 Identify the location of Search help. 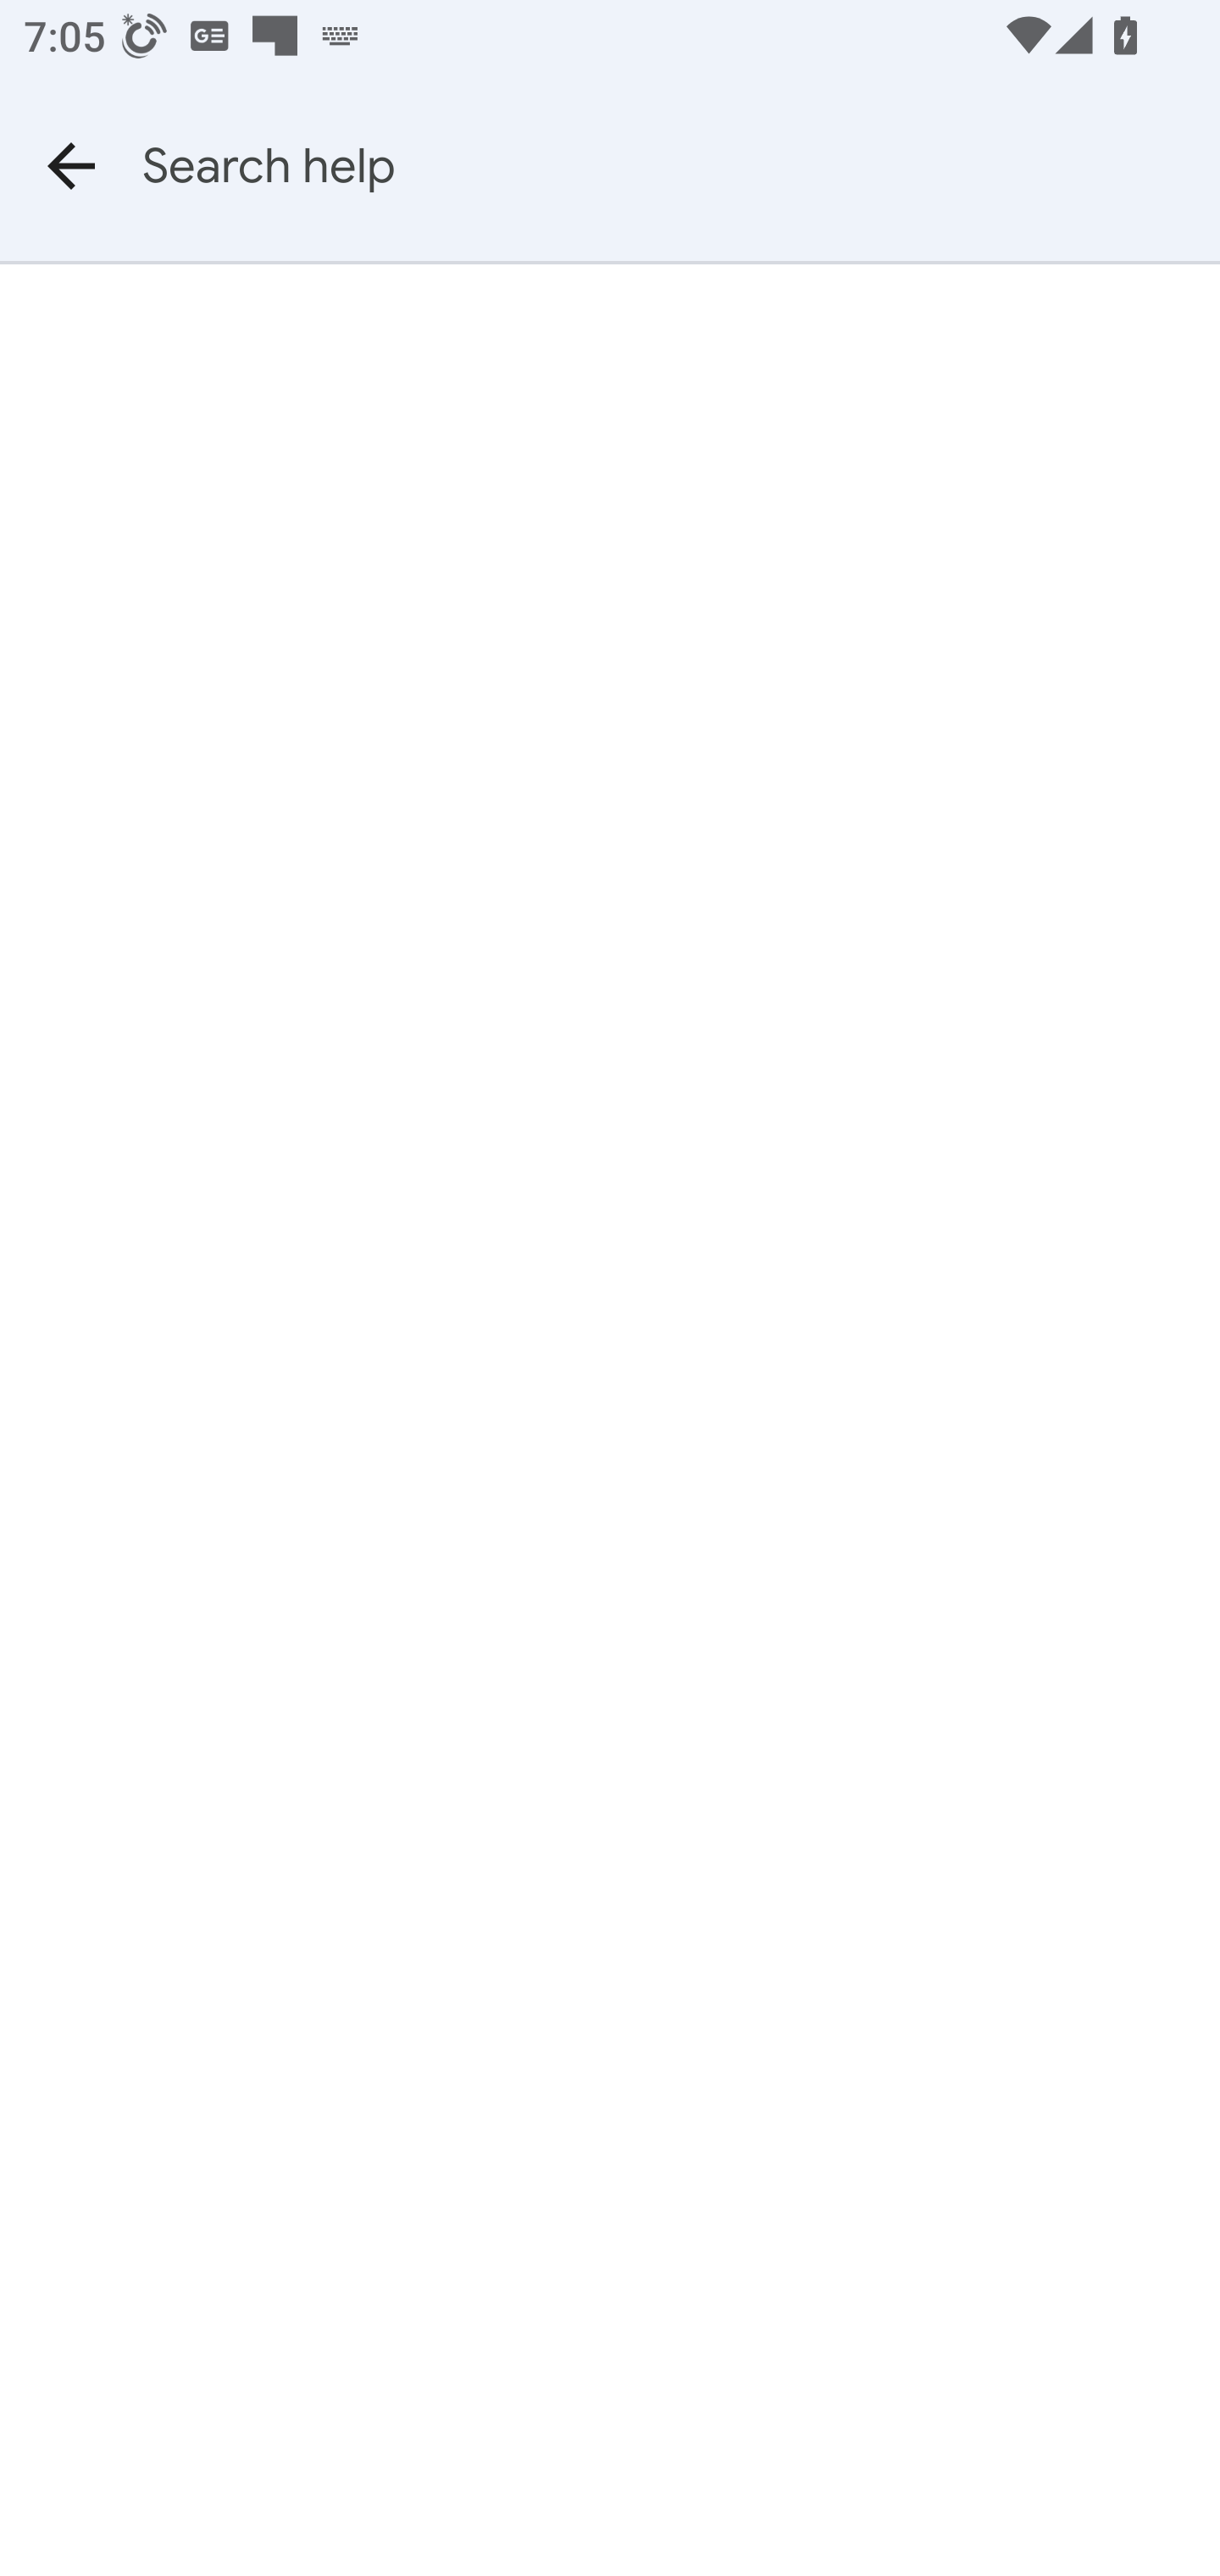
(681, 166).